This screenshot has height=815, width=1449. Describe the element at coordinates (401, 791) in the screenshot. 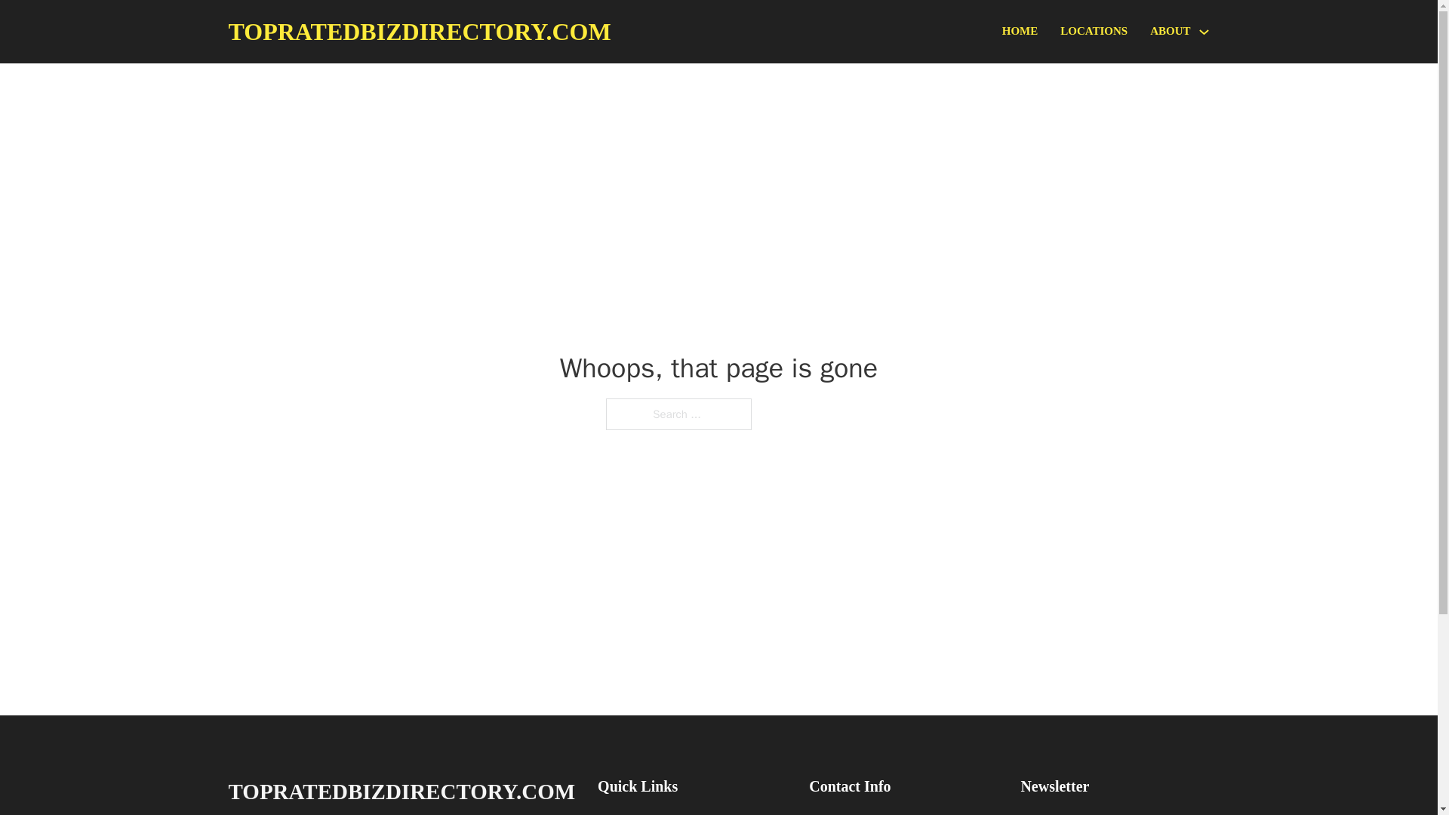

I see `TOPRATEDBIZDIRECTORY.COM` at that location.